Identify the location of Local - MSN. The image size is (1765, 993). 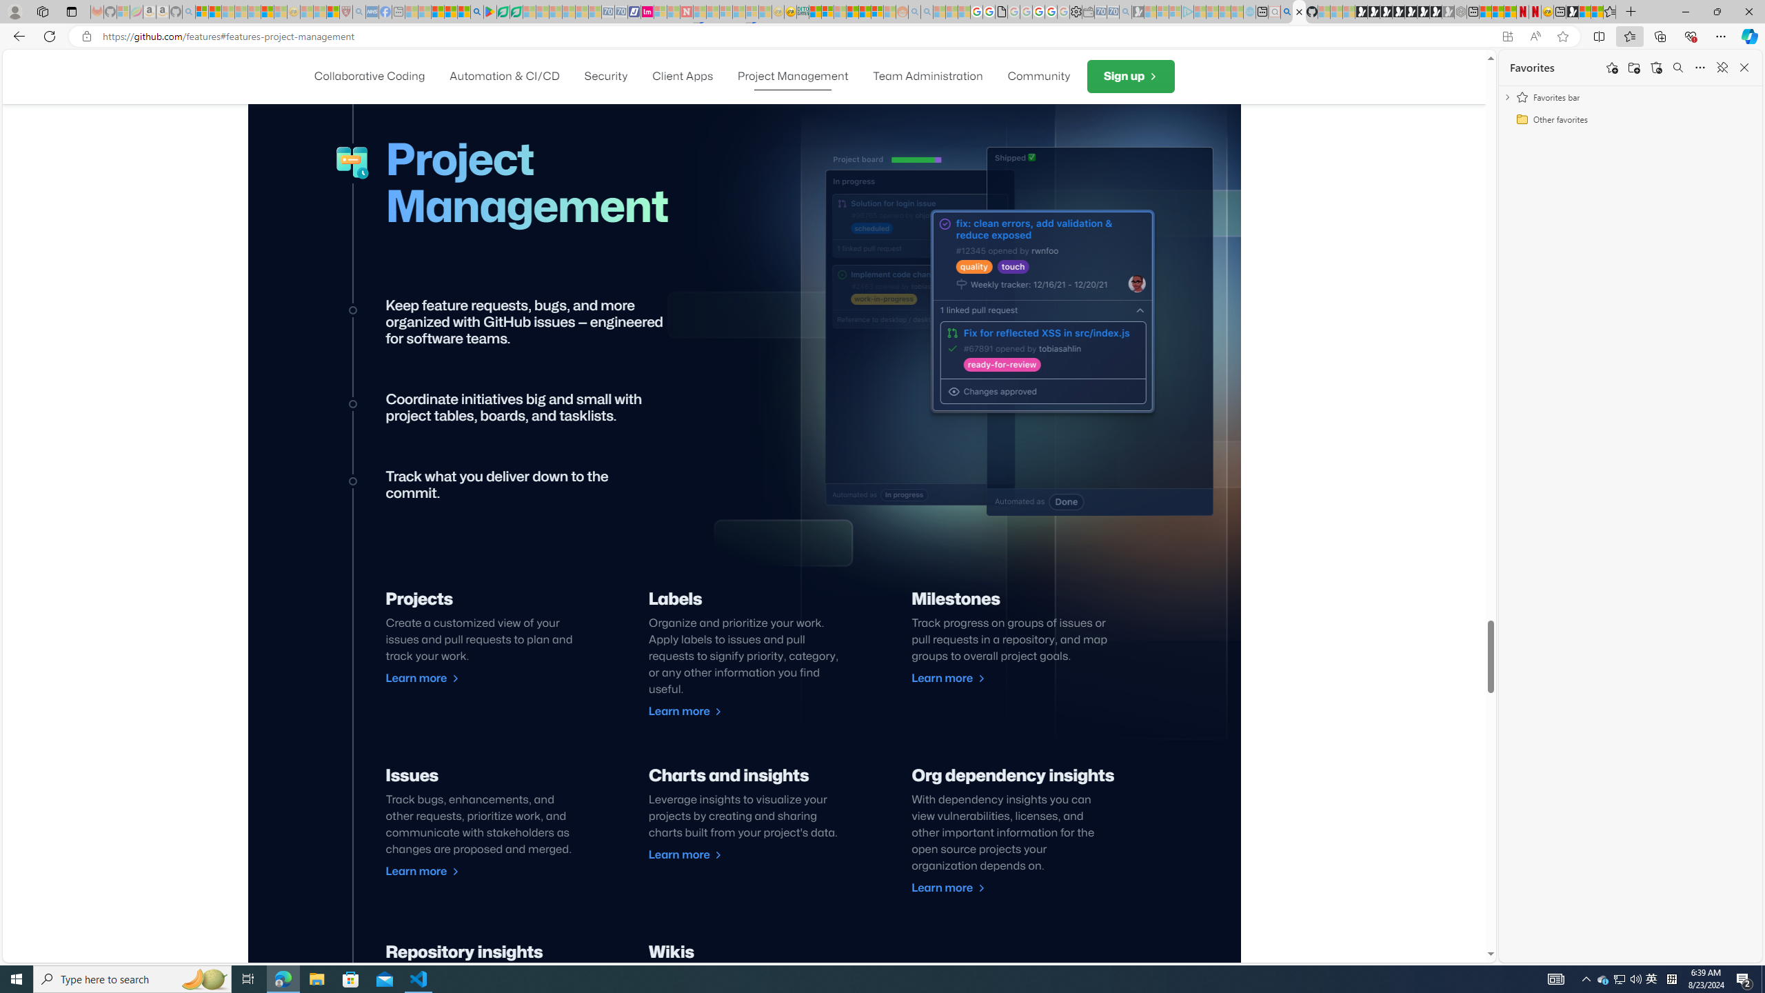
(333, 12).